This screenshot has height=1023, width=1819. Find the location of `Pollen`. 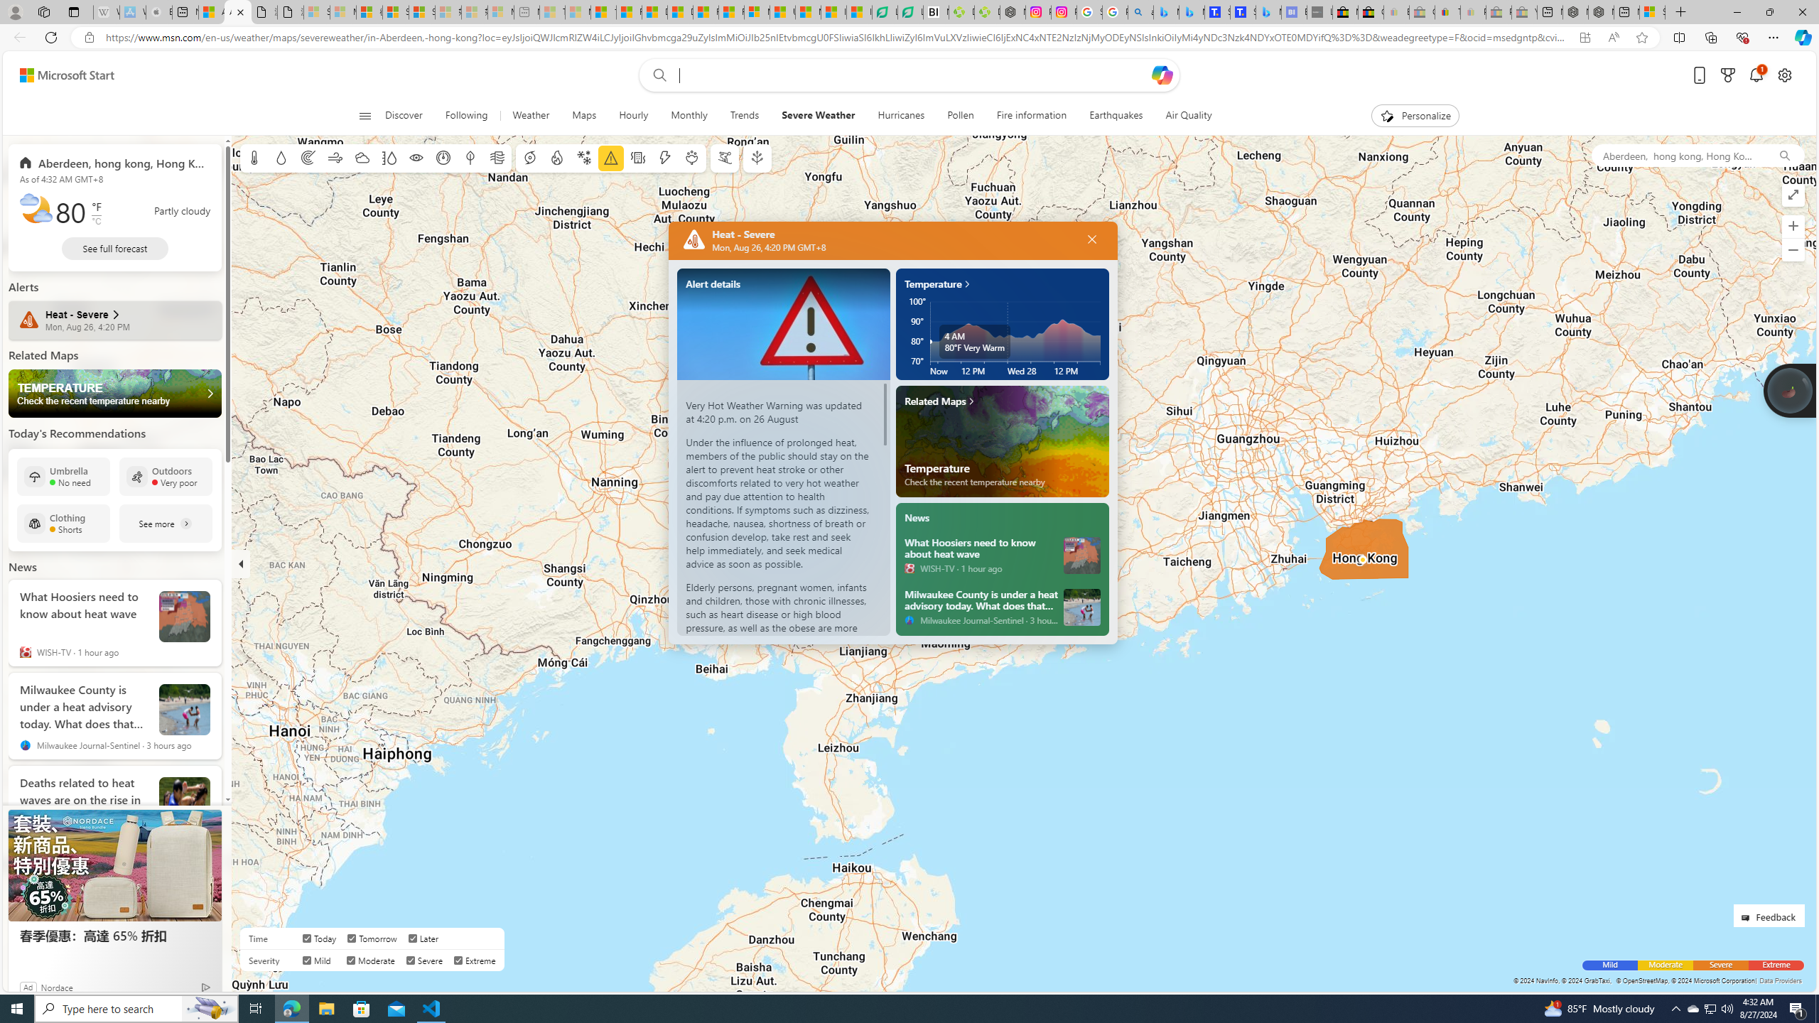

Pollen is located at coordinates (961, 116).